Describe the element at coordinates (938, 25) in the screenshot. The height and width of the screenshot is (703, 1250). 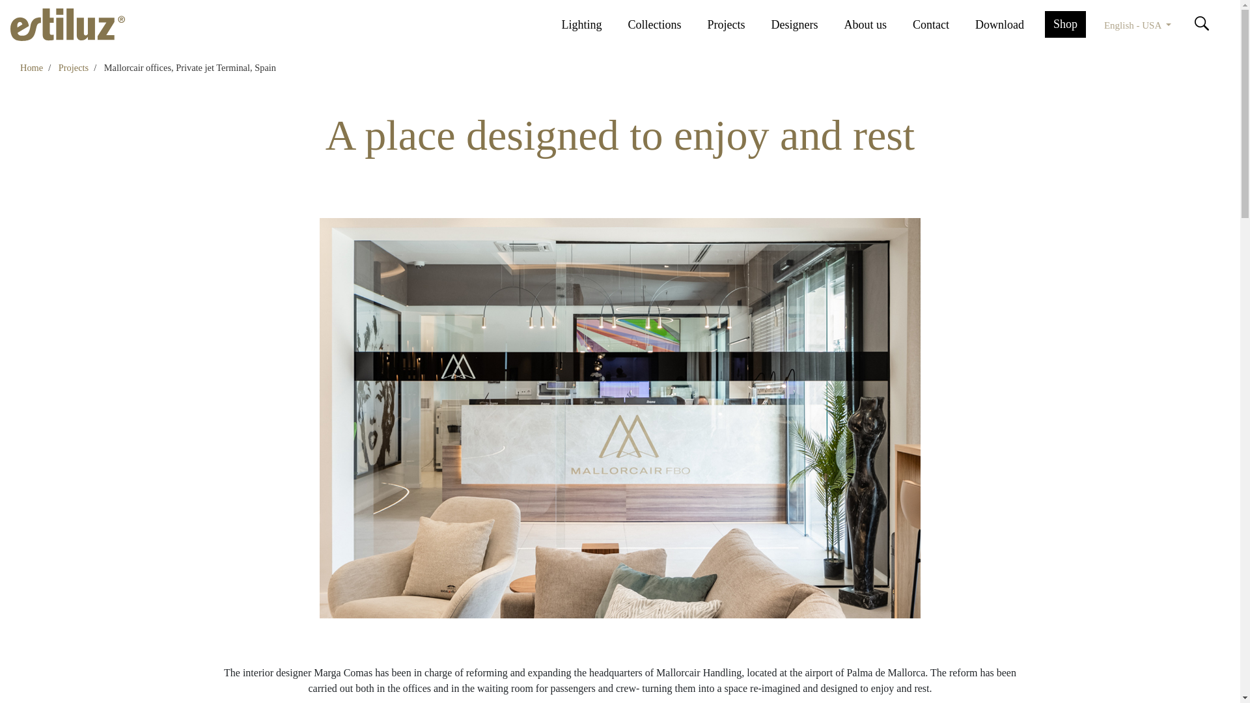
I see `Contact` at that location.